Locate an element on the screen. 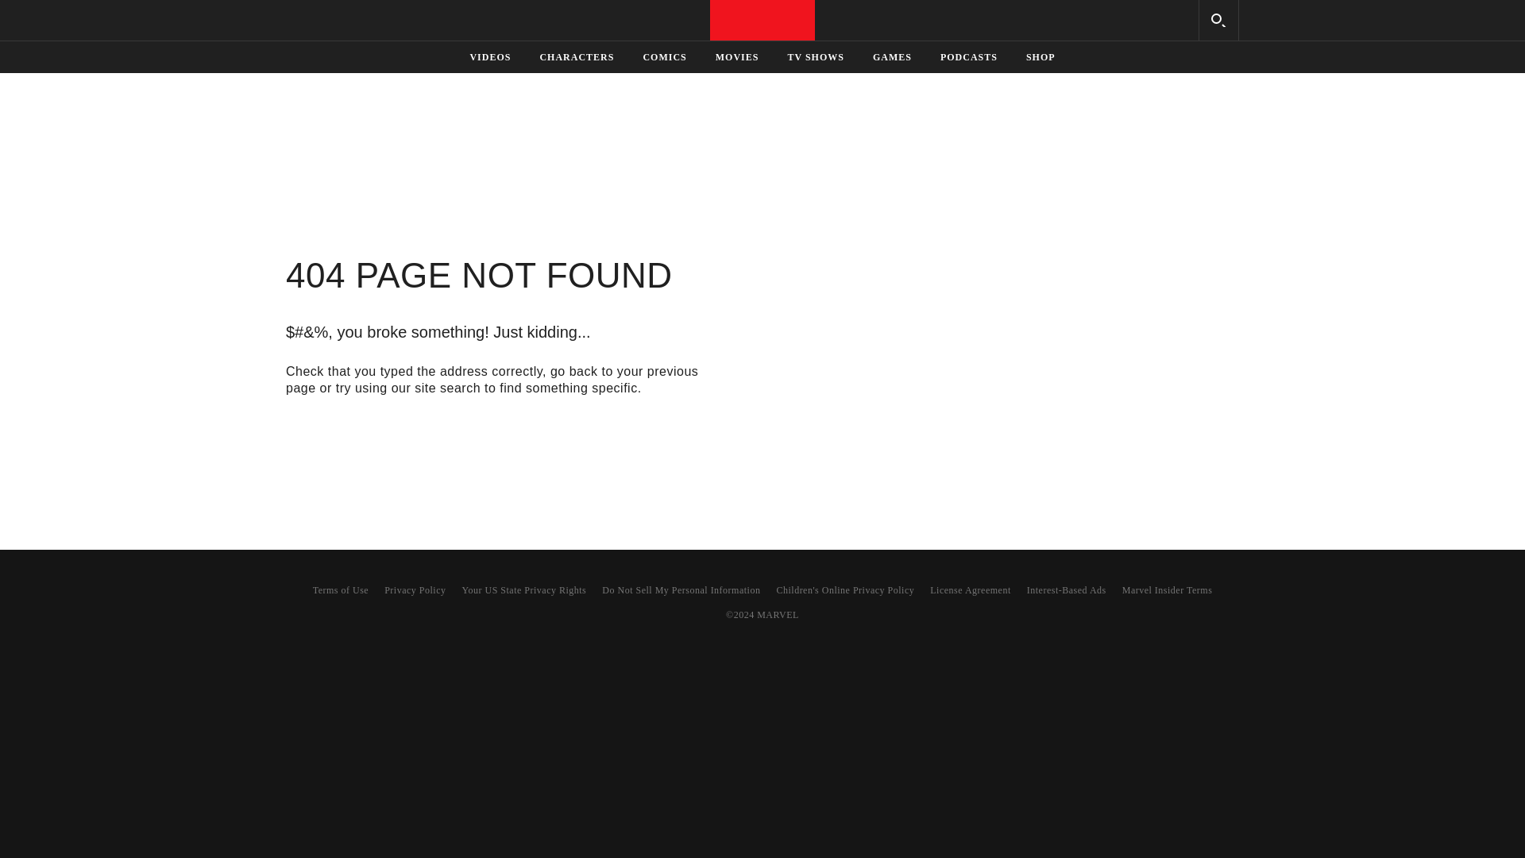 Image resolution: width=1525 pixels, height=858 pixels. TV SHOWS is located at coordinates (815, 56).